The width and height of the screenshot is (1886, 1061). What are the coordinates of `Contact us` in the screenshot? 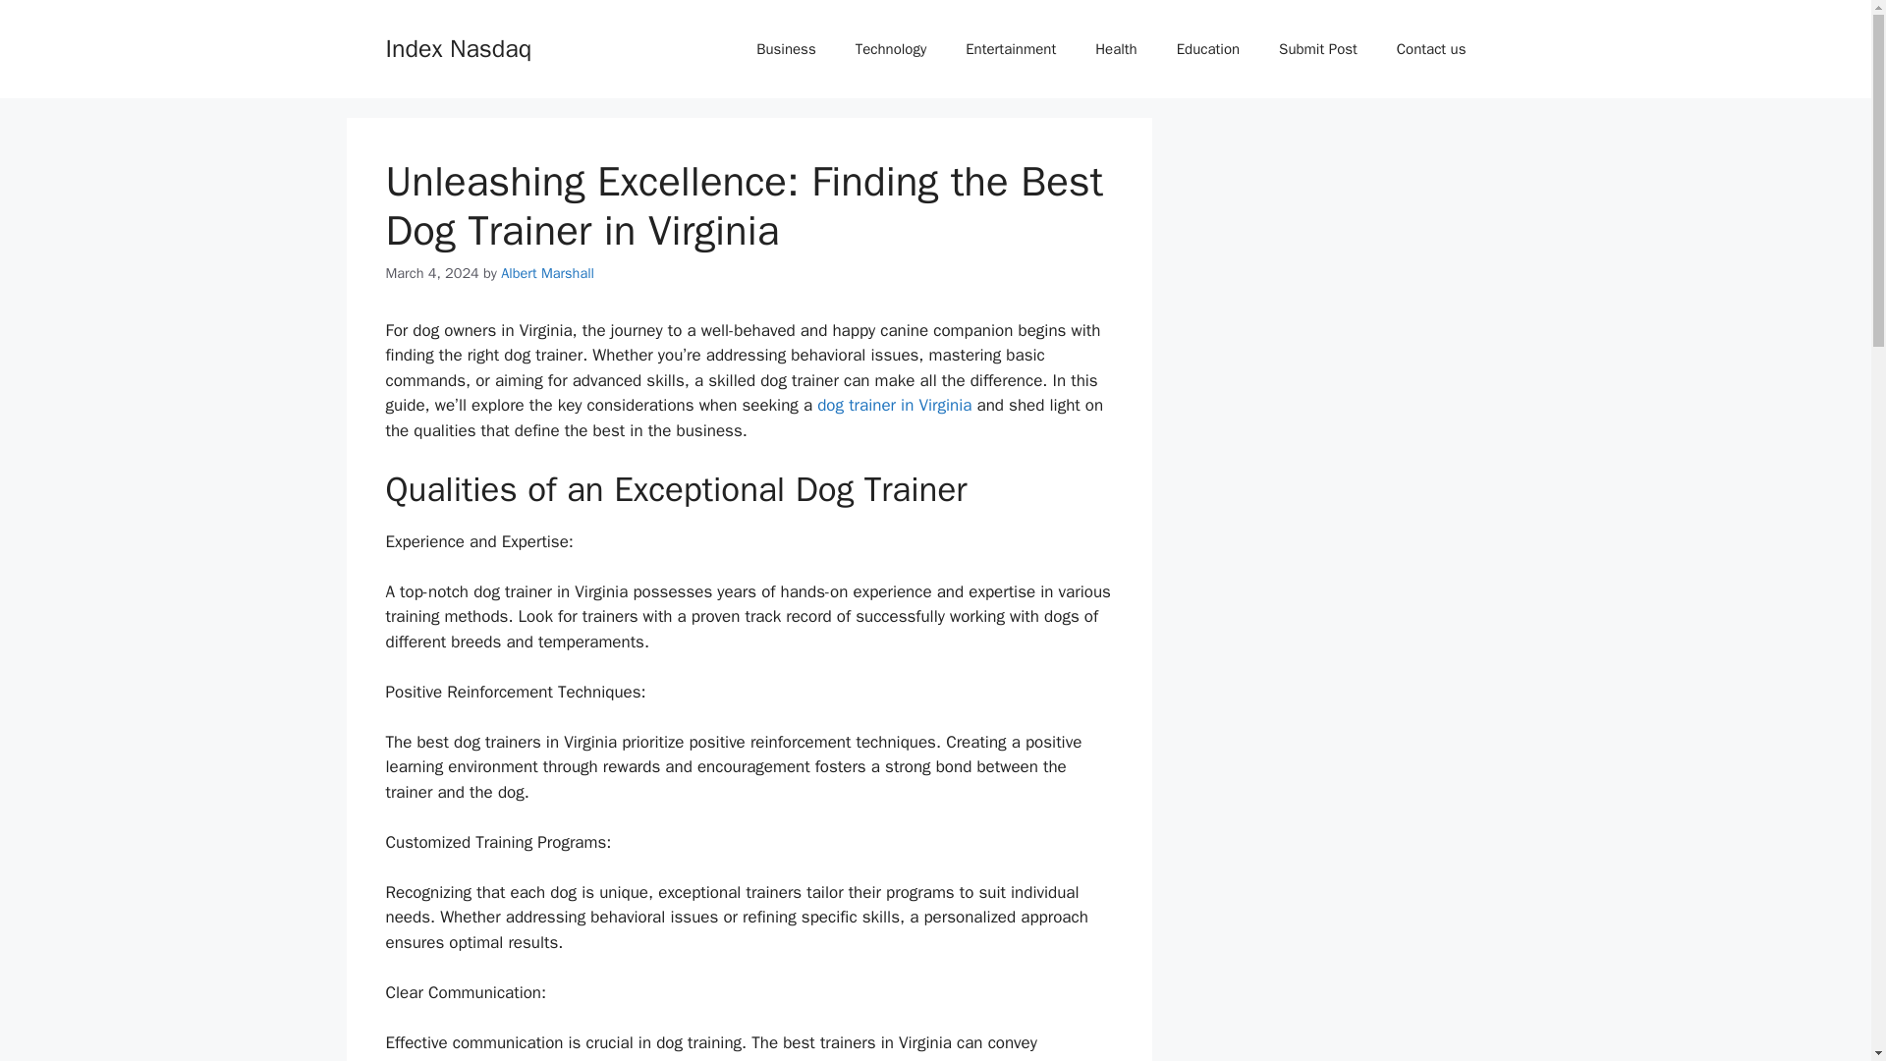 It's located at (1430, 49).